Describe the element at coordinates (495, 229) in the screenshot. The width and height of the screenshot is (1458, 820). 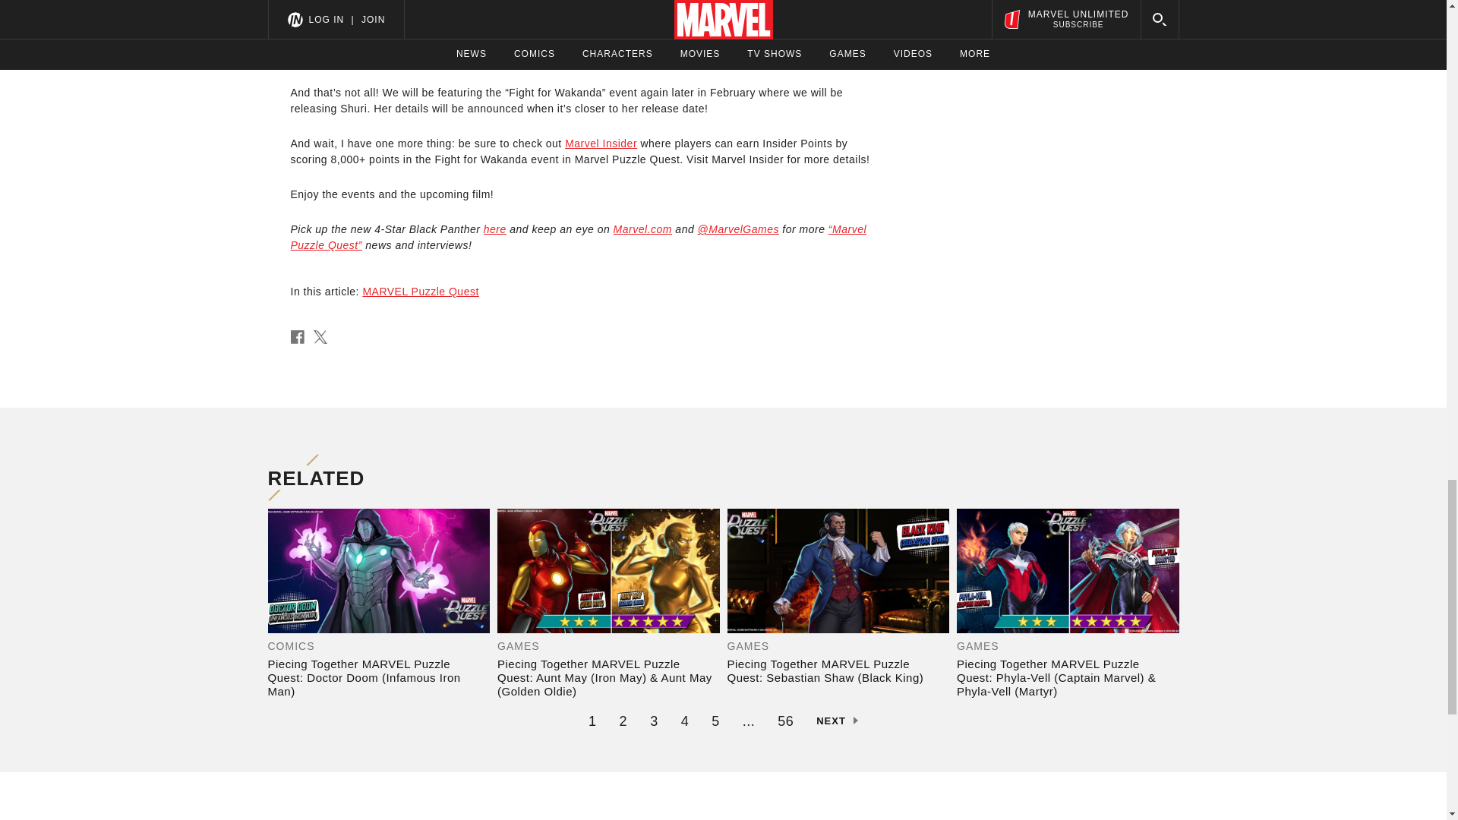
I see `here` at that location.